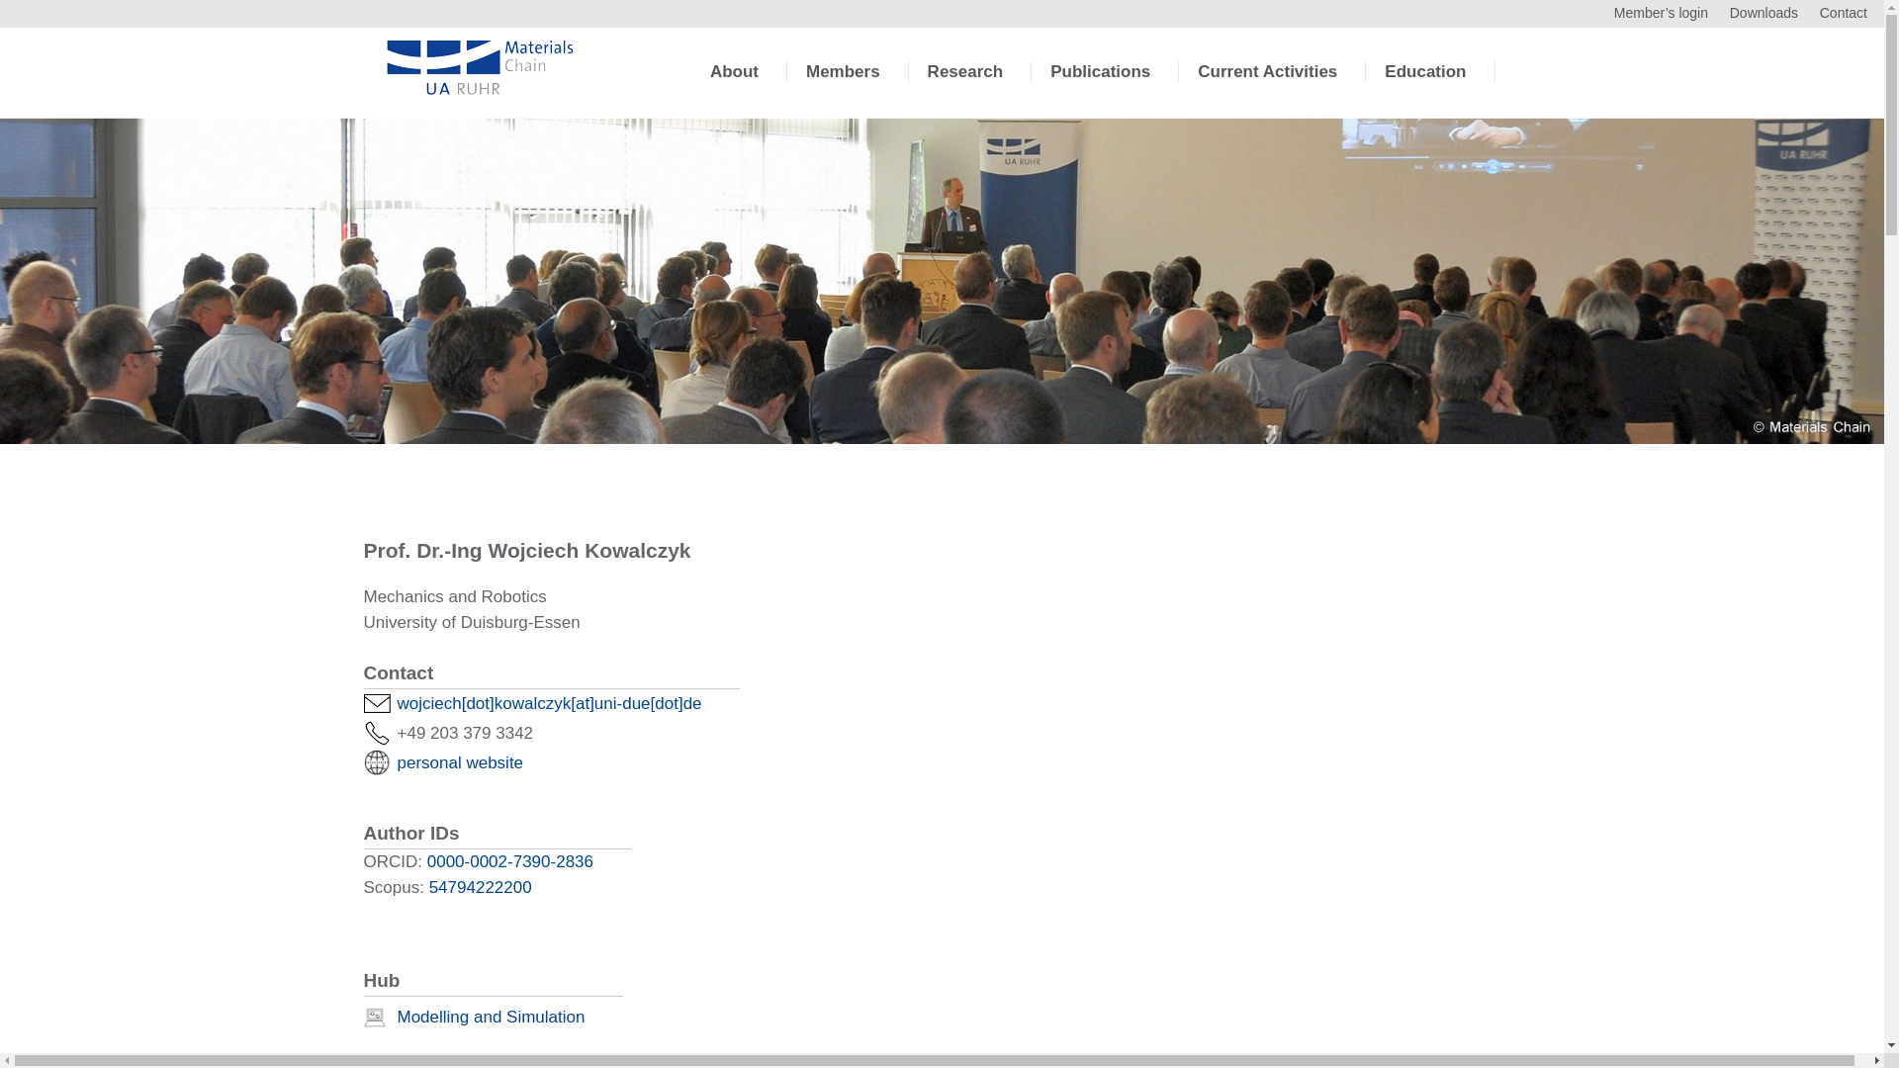 This screenshot has height=1068, width=1899. Describe the element at coordinates (480, 887) in the screenshot. I see `54794222200` at that location.